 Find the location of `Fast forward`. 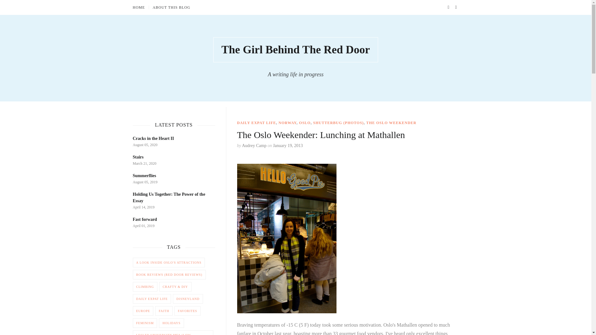

Fast forward is located at coordinates (145, 219).